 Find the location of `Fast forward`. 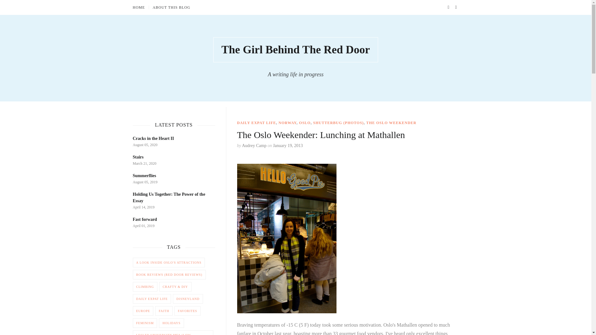

Fast forward is located at coordinates (145, 219).